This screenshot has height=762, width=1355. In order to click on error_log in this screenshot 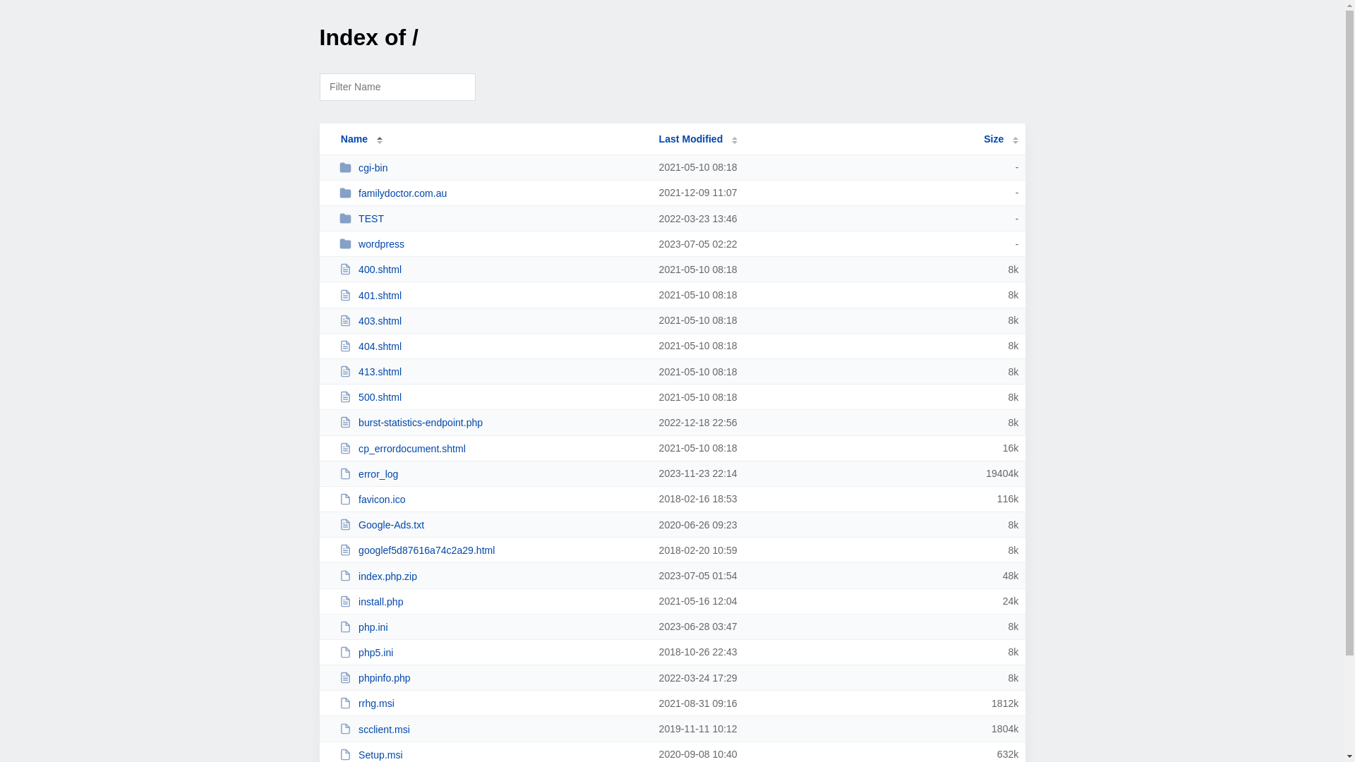, I will do `click(493, 474)`.